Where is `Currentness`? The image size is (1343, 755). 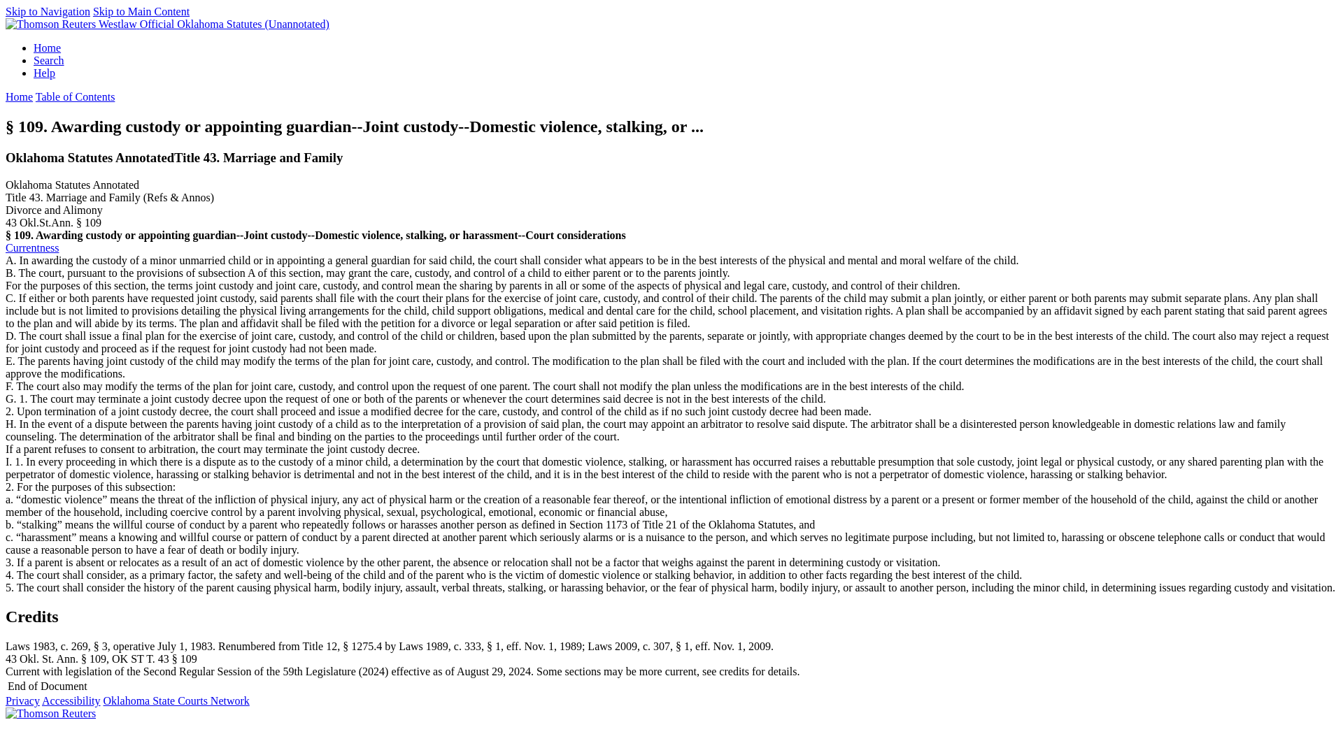 Currentness is located at coordinates (32, 247).